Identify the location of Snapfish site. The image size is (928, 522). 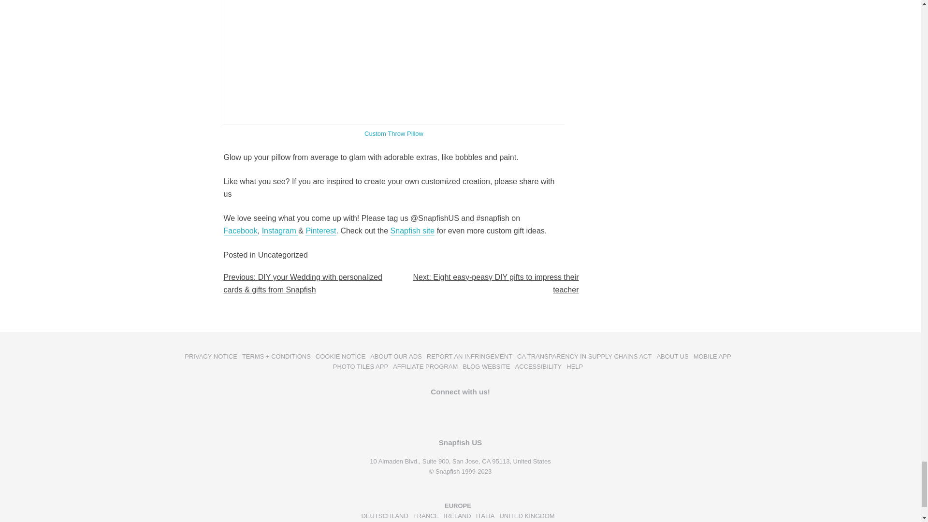
(413, 231).